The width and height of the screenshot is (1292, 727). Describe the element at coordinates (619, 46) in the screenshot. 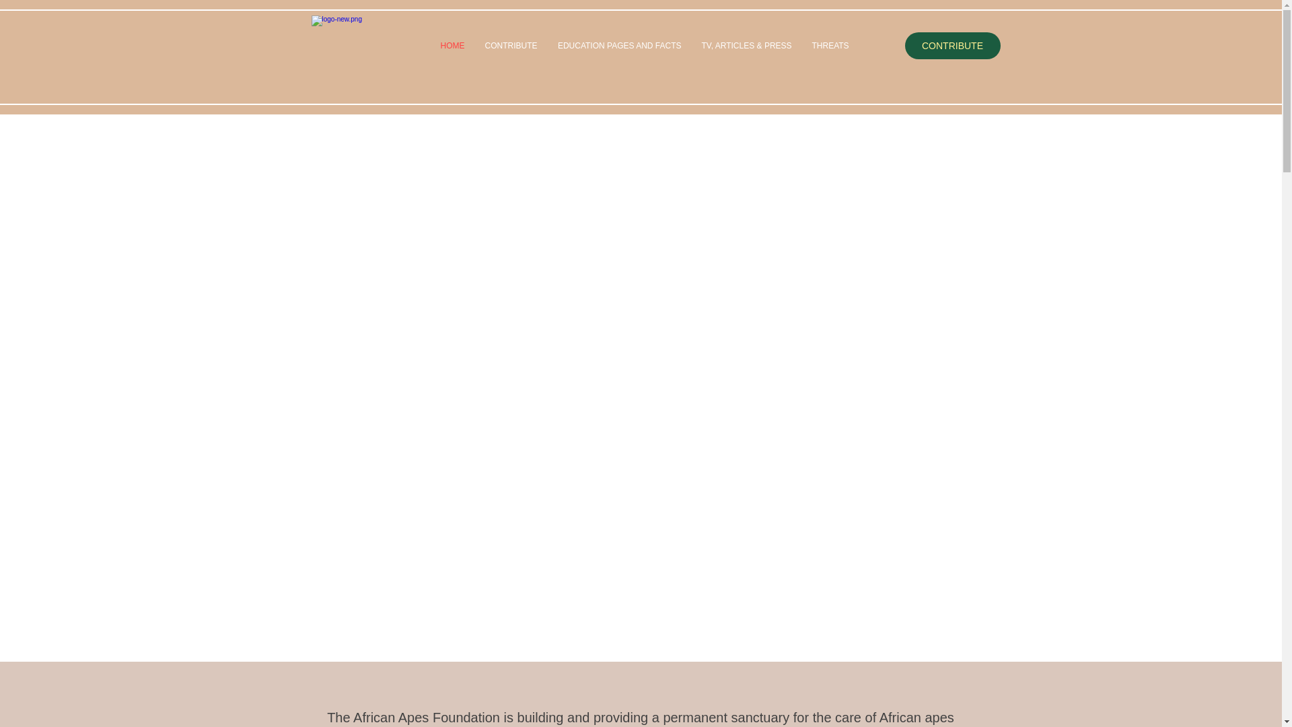

I see `EDUCATION PAGES AND FACTS` at that location.